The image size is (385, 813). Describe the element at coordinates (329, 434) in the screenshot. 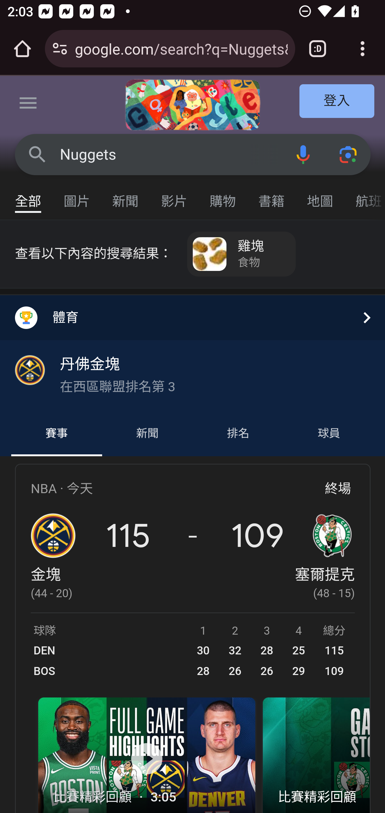

I see `球員` at that location.